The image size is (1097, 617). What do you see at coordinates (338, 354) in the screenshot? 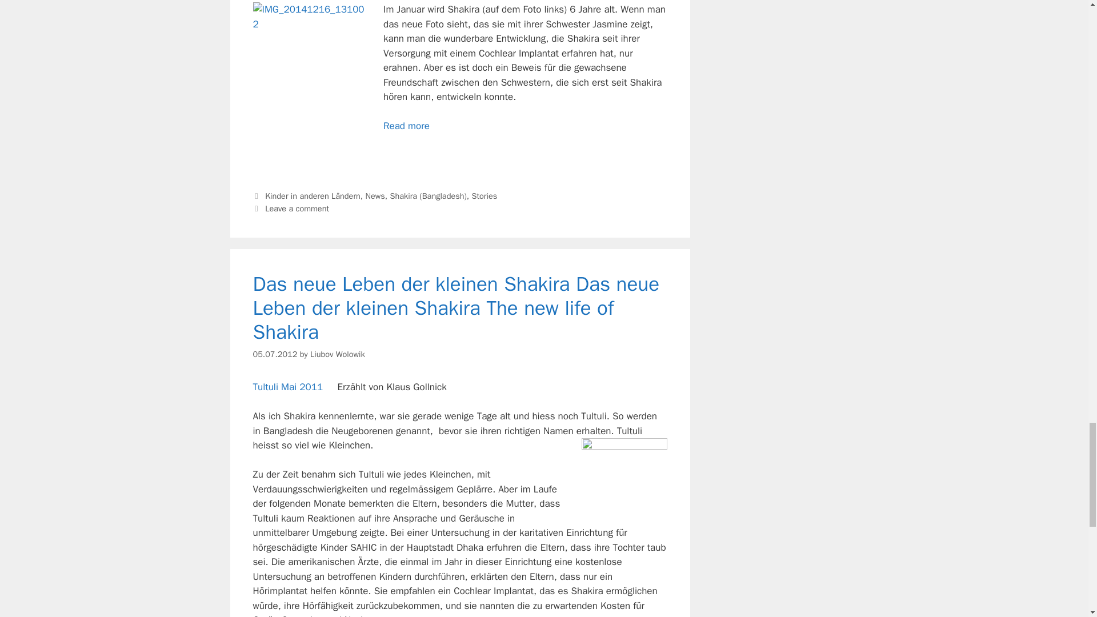
I see `View all posts by Liubov Wolowik` at bounding box center [338, 354].